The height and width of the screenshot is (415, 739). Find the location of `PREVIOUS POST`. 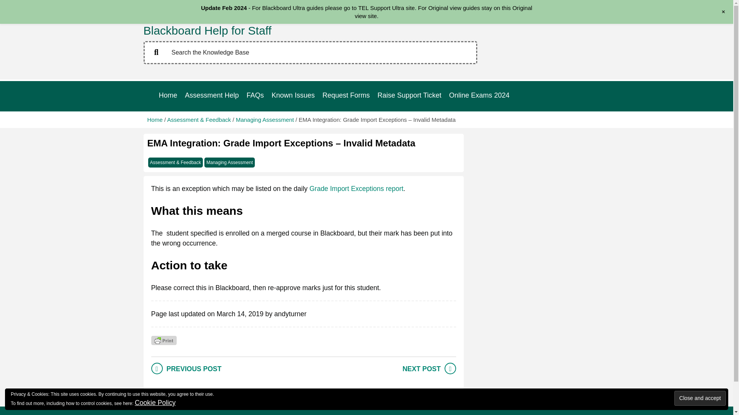

PREVIOUS POST is located at coordinates (194, 369).